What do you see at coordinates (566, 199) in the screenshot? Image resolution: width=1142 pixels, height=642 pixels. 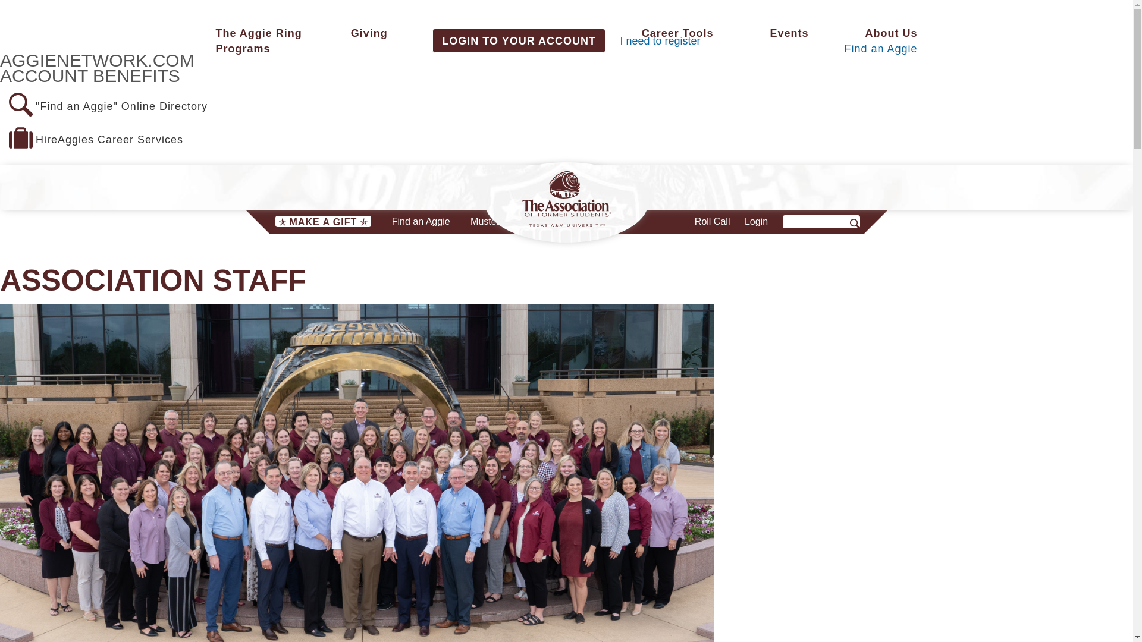 I see `Association Logo. Nav To Home` at bounding box center [566, 199].